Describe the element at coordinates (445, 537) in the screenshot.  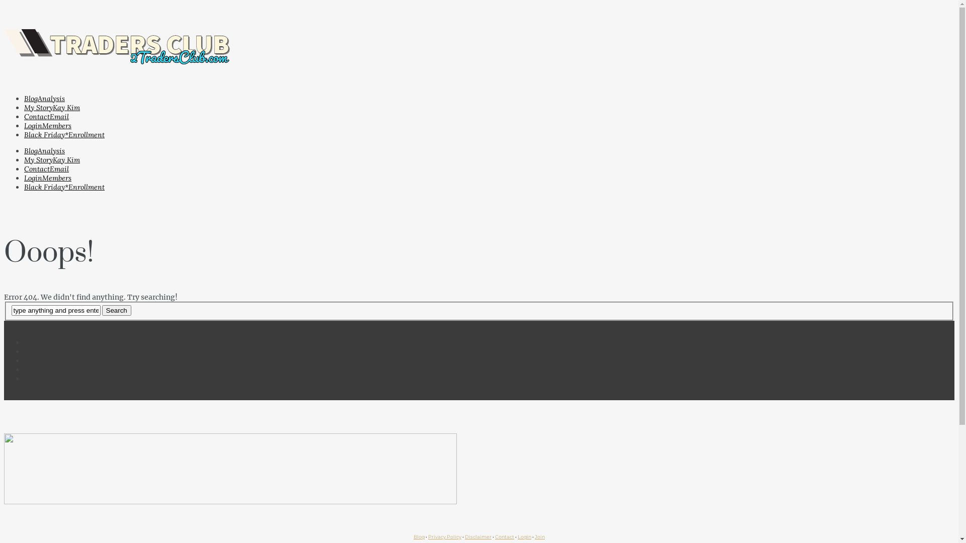
I see `Privacy Policy` at that location.